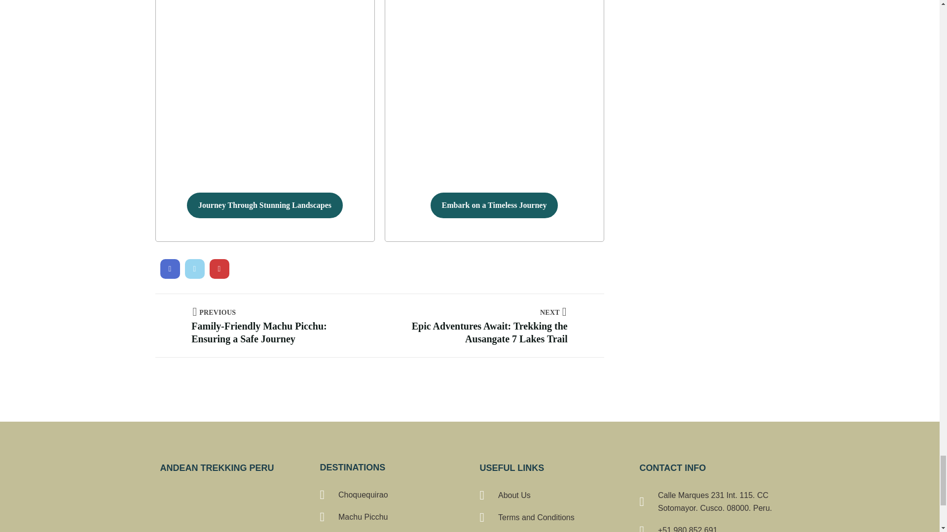 Image resolution: width=947 pixels, height=532 pixels. What do you see at coordinates (170, 268) in the screenshot?
I see `The Secret Path: Less Crowds on the Palccoyo Trek` at bounding box center [170, 268].